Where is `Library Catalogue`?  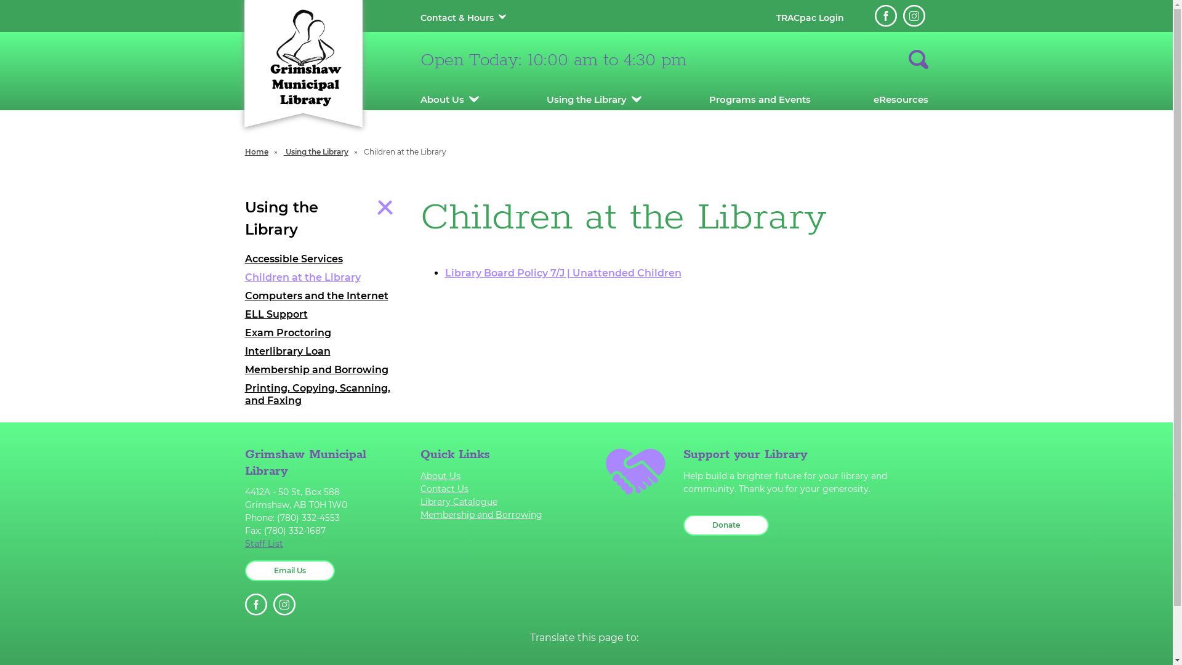
Library Catalogue is located at coordinates (499, 502).